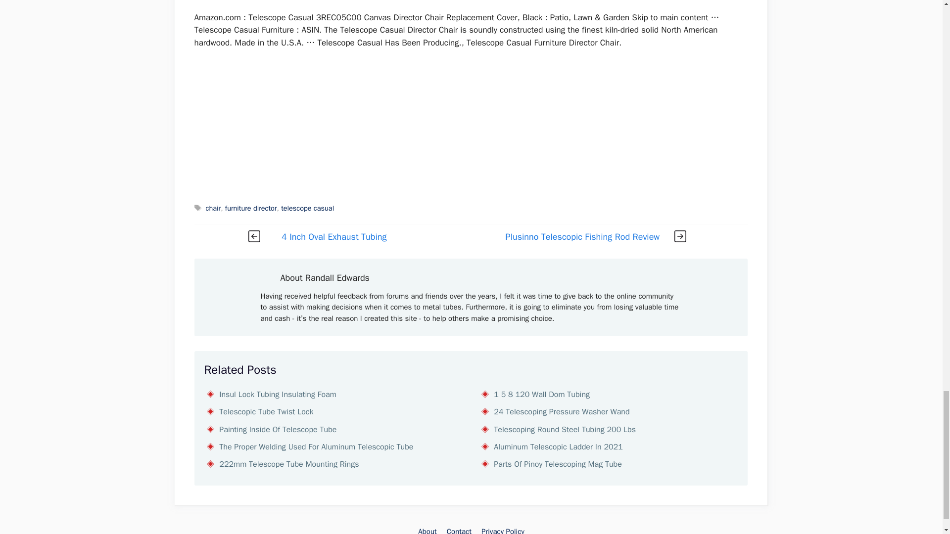  I want to click on 24 Telescoping Pressure Washer Wand, so click(561, 411).